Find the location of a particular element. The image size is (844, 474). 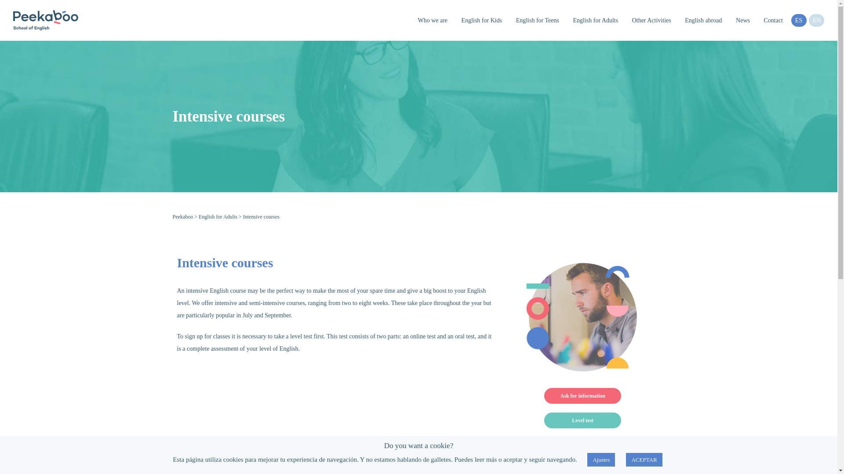

ES is located at coordinates (799, 20).